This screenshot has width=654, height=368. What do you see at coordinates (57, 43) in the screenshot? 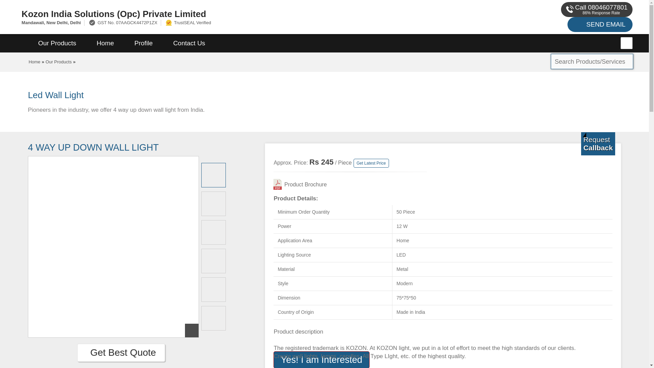
I see `Our Products` at bounding box center [57, 43].